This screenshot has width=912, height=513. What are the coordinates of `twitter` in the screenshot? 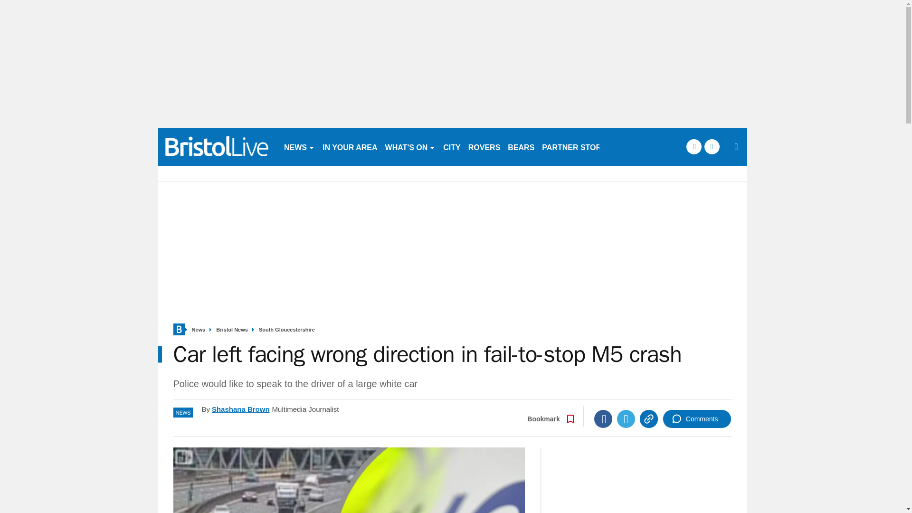 It's located at (712, 146).